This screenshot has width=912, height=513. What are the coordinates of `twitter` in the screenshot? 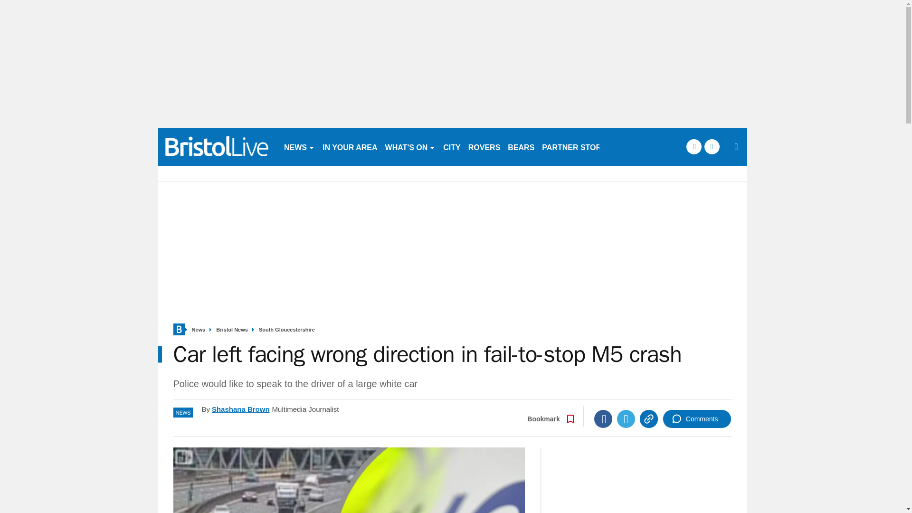 It's located at (712, 146).